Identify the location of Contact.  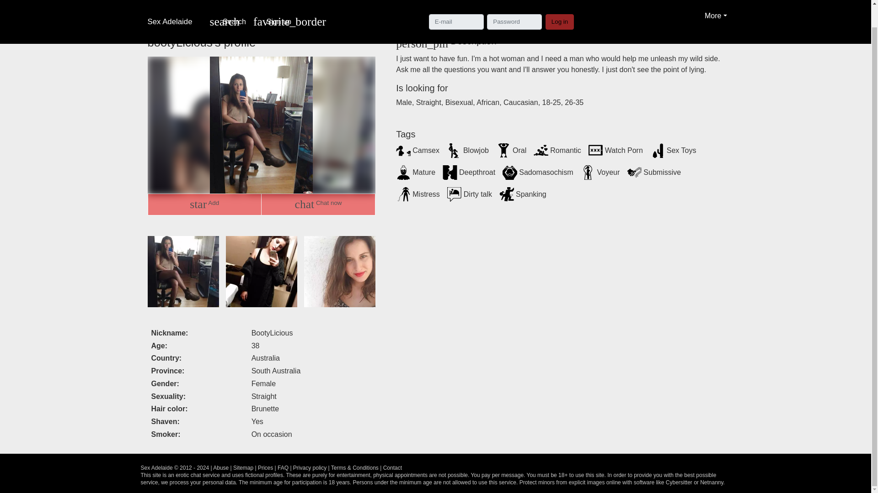
(173, 9).